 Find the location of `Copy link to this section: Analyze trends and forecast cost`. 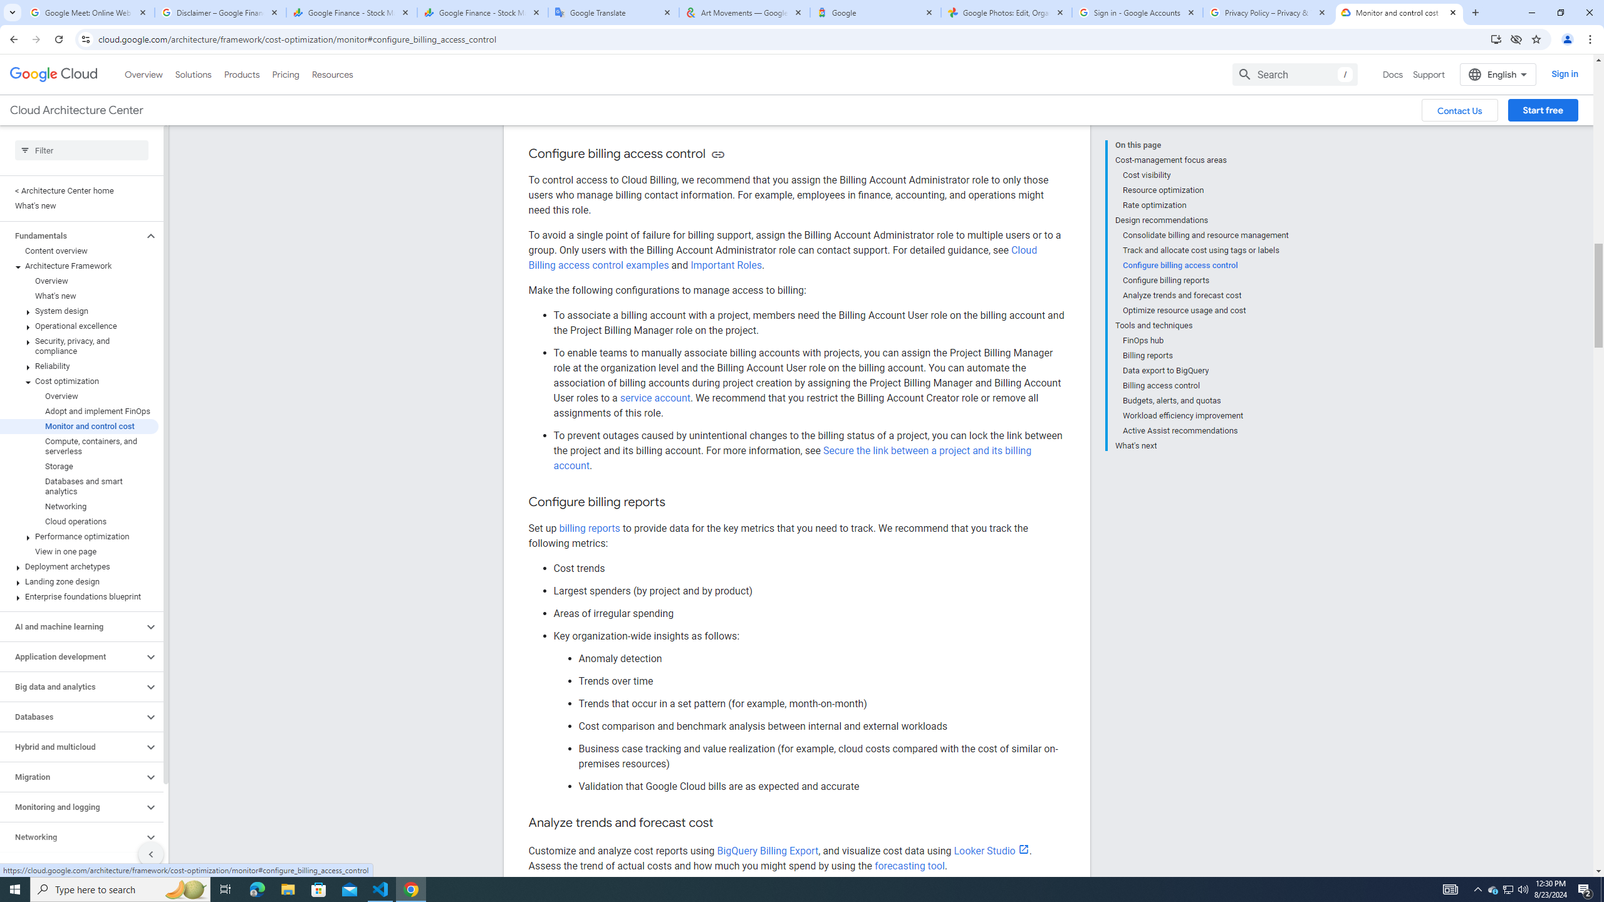

Copy link to this section: Analyze trends and forecast cost is located at coordinates (727, 823).